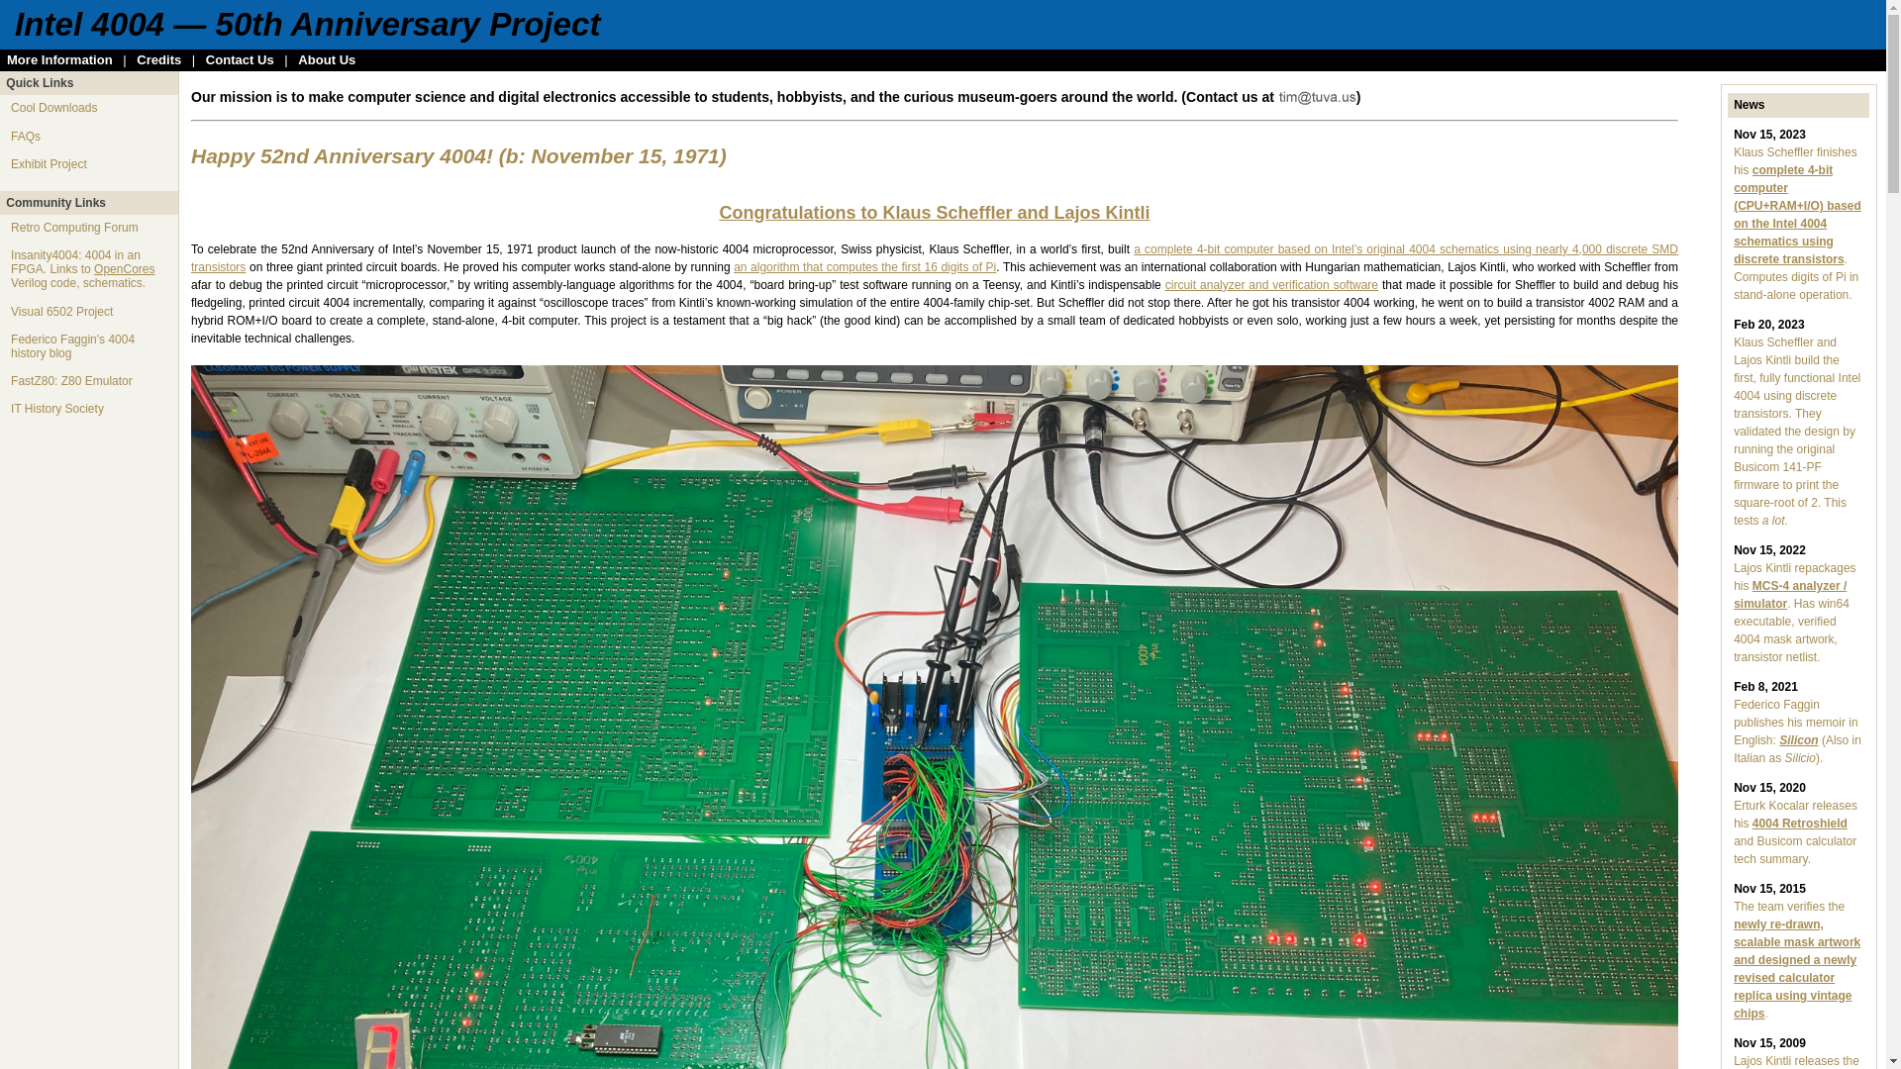 Image resolution: width=1901 pixels, height=1069 pixels. Describe the element at coordinates (57, 409) in the screenshot. I see `IT History Society` at that location.